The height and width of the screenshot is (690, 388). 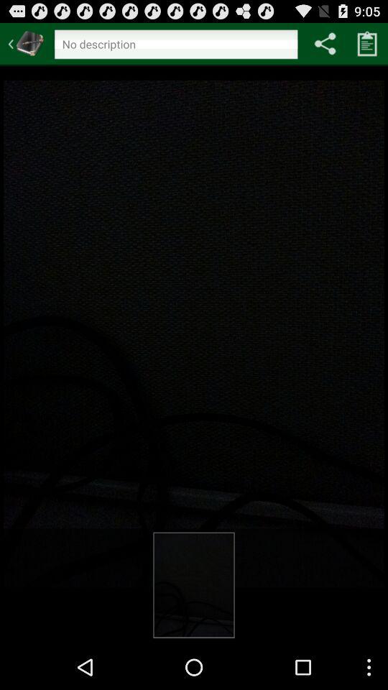 What do you see at coordinates (325, 43) in the screenshot?
I see `share this content` at bounding box center [325, 43].